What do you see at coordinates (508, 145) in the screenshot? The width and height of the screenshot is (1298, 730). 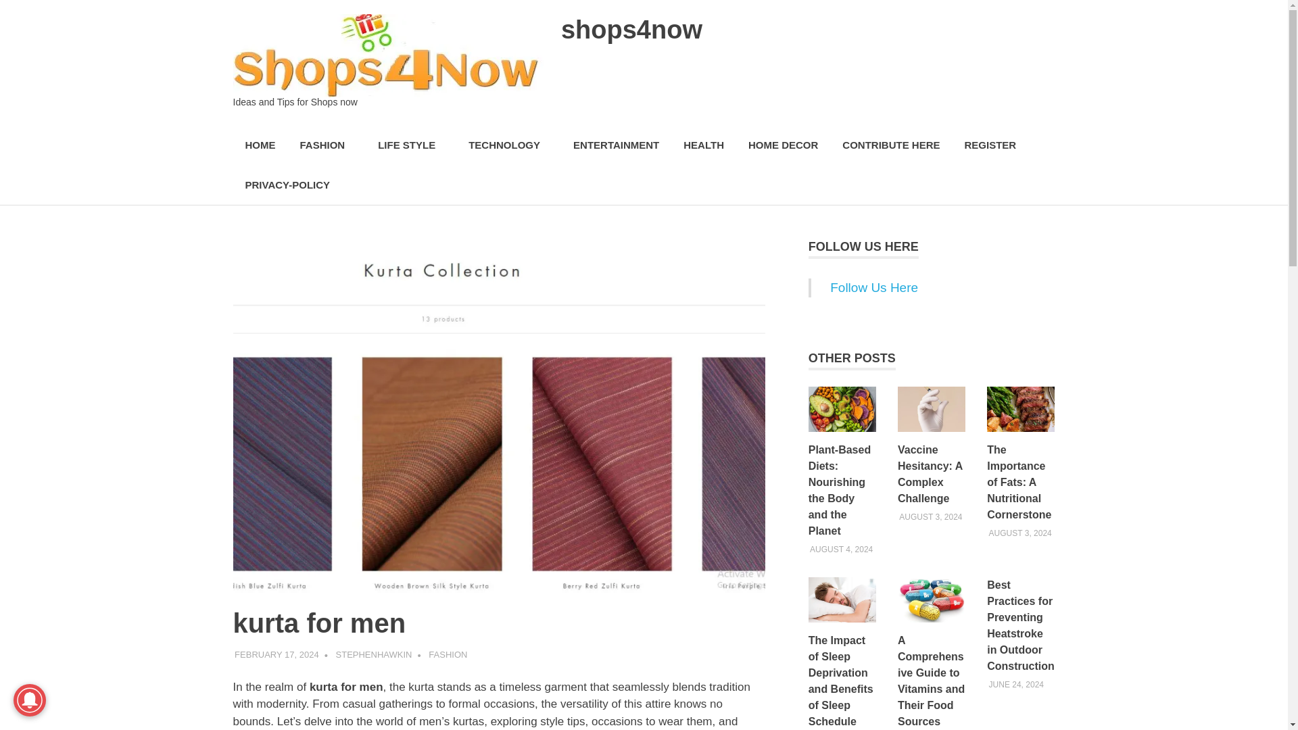 I see `TECHNOLOGY` at bounding box center [508, 145].